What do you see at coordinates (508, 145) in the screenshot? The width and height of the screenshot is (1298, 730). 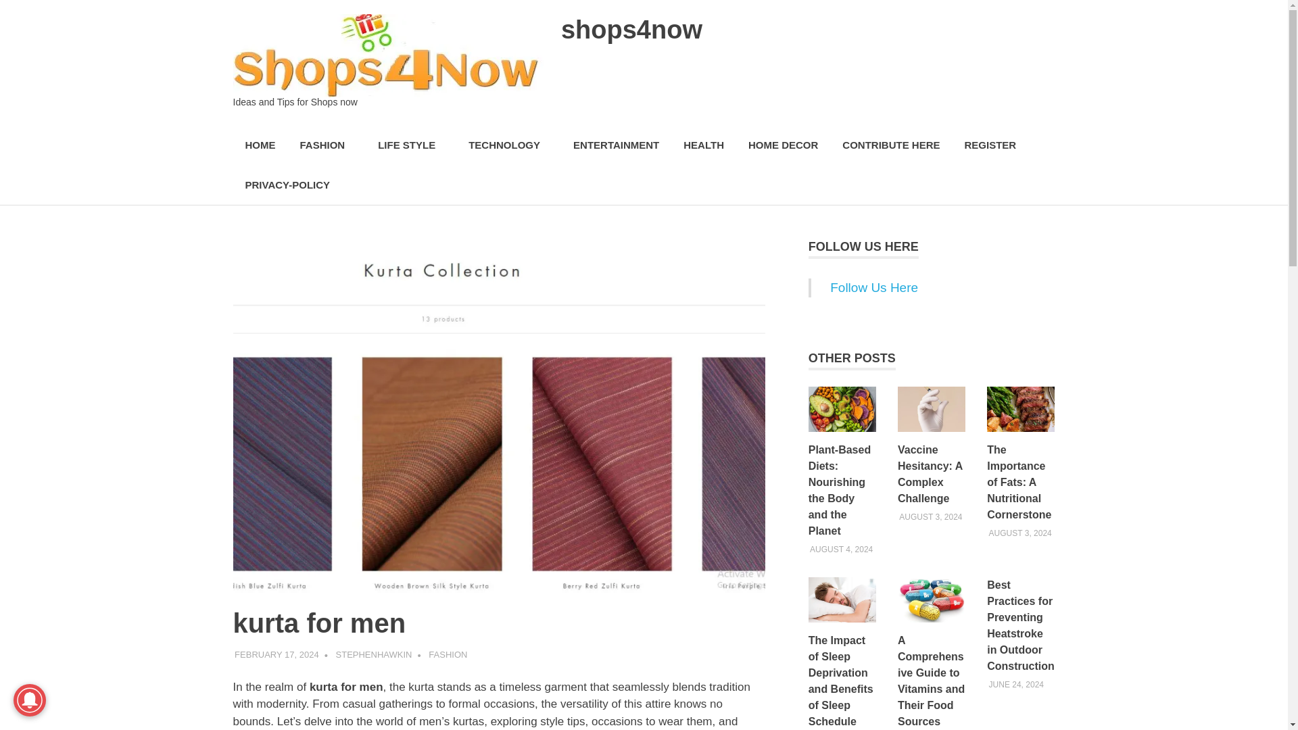 I see `TECHNOLOGY` at bounding box center [508, 145].